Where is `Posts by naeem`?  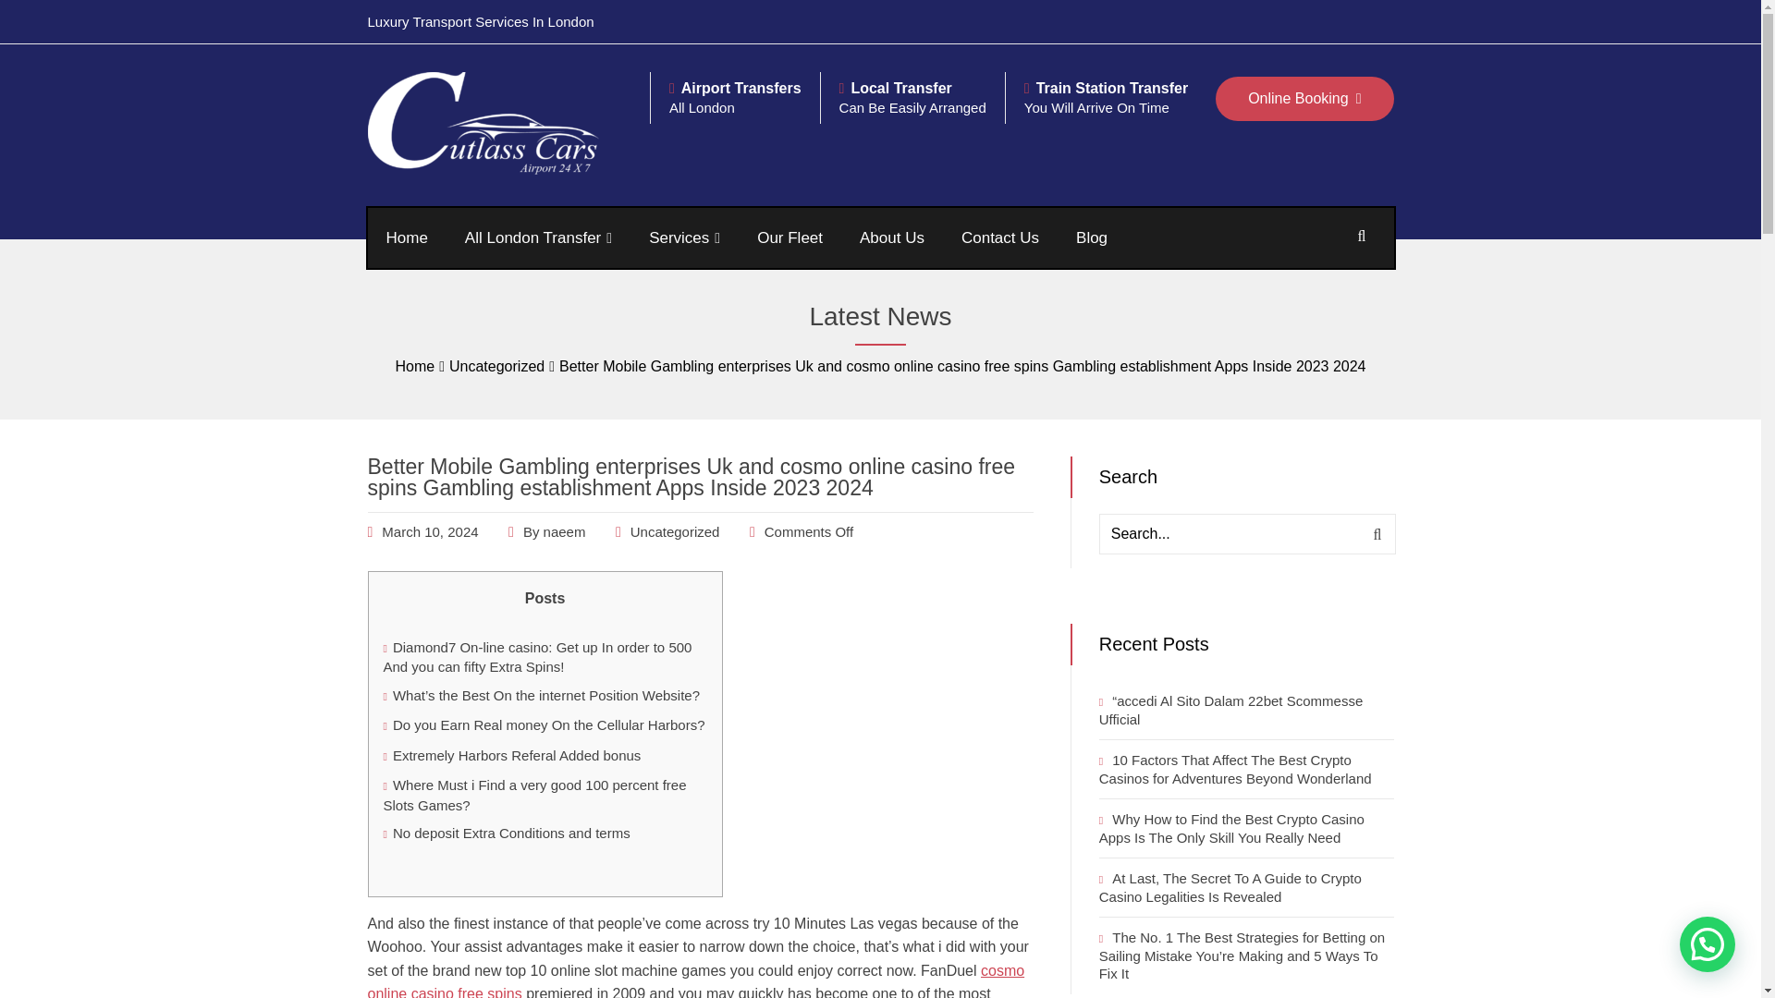
Posts by naeem is located at coordinates (564, 532).